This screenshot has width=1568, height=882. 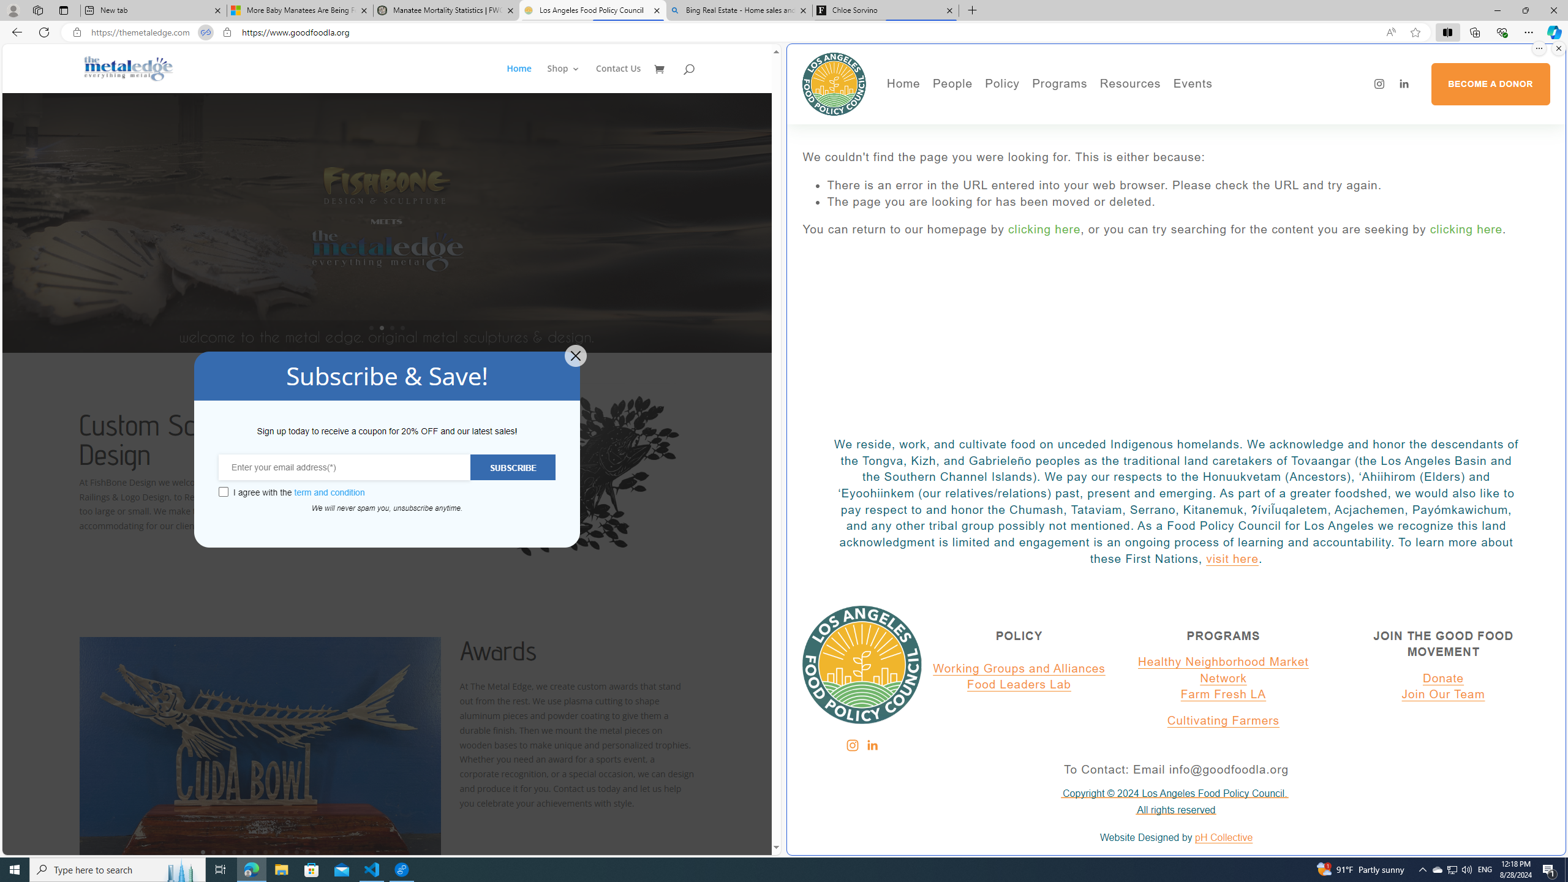 I want to click on visit here, so click(x=1232, y=559).